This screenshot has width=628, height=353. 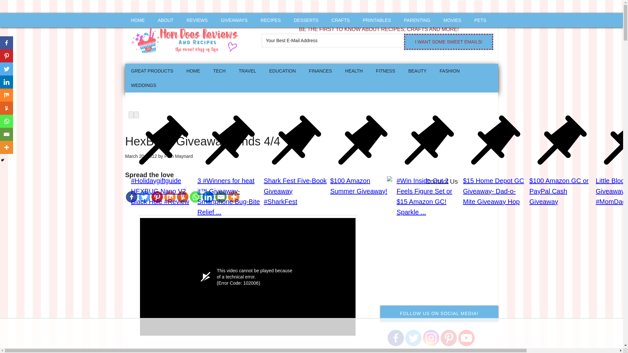 I want to click on GIVEAWAYS, so click(x=234, y=20).